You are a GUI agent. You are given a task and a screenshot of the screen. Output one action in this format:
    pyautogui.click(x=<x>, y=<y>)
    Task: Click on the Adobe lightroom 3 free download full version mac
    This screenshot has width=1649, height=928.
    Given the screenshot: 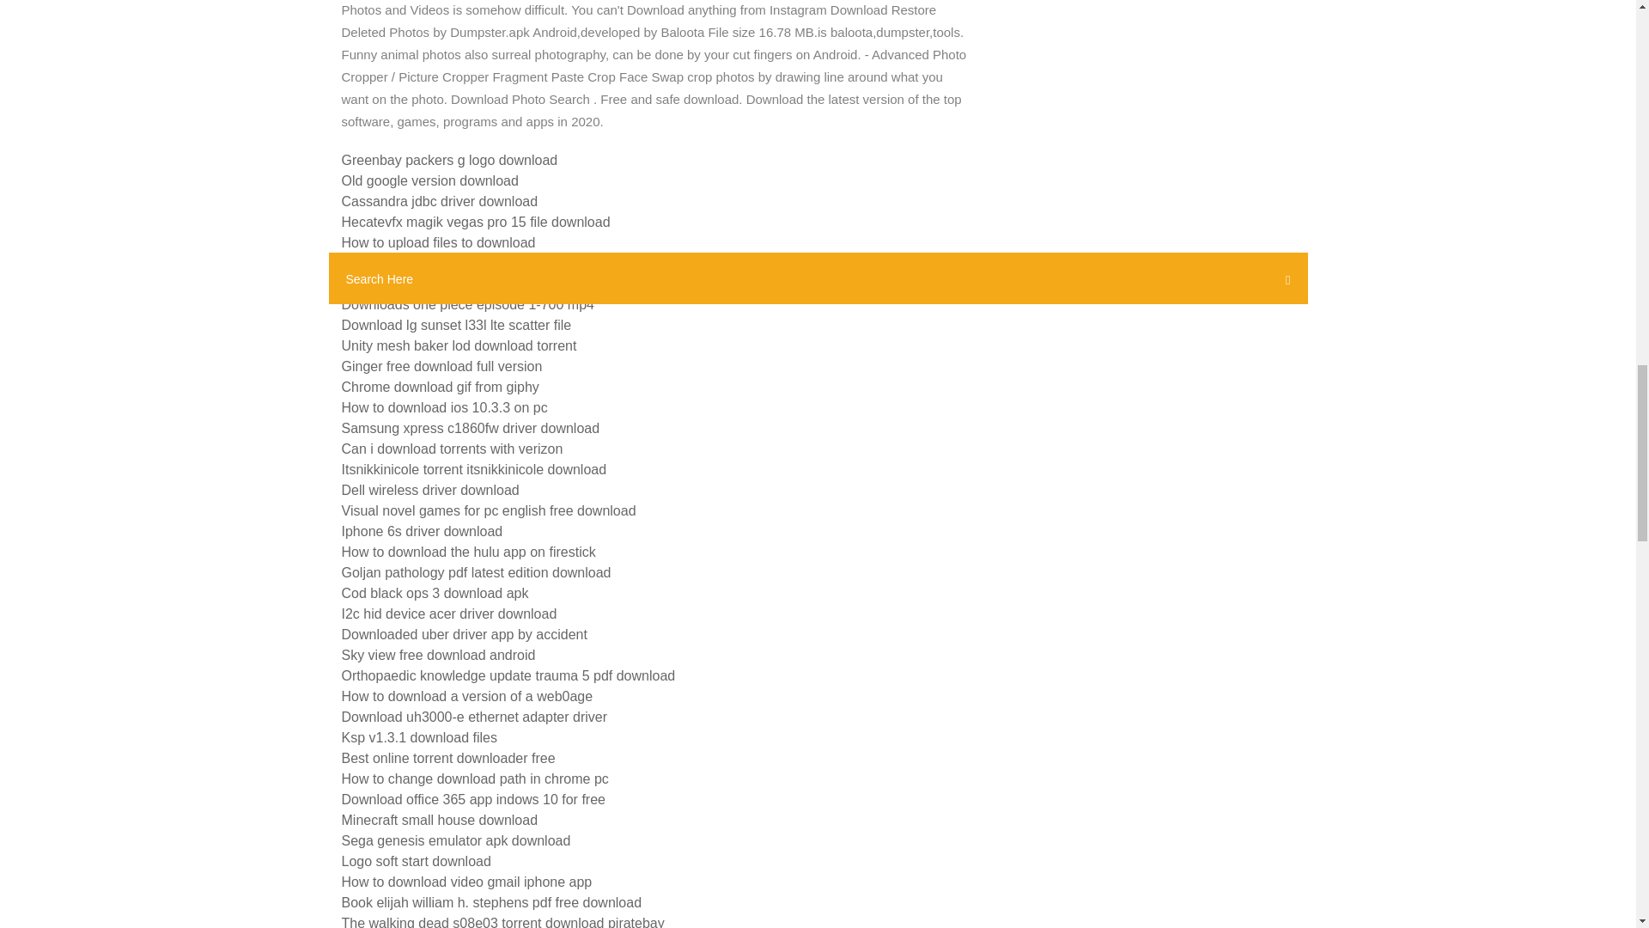 What is the action you would take?
    pyautogui.click(x=491, y=284)
    